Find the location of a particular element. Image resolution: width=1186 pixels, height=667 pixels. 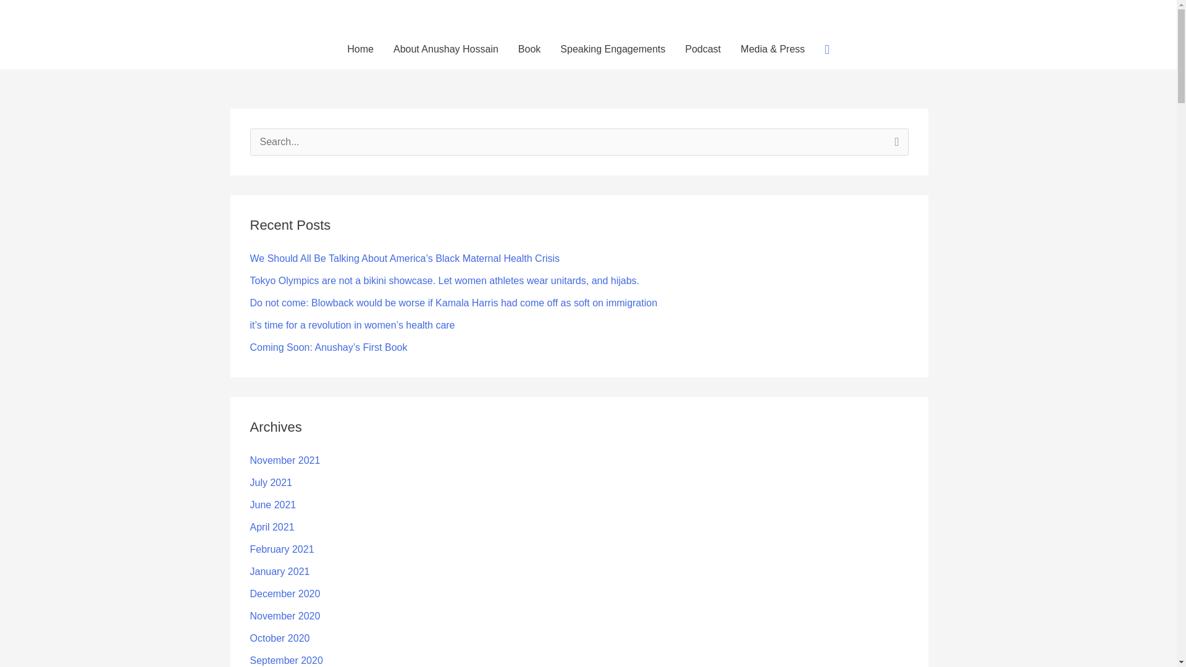

April 2021 is located at coordinates (272, 526).